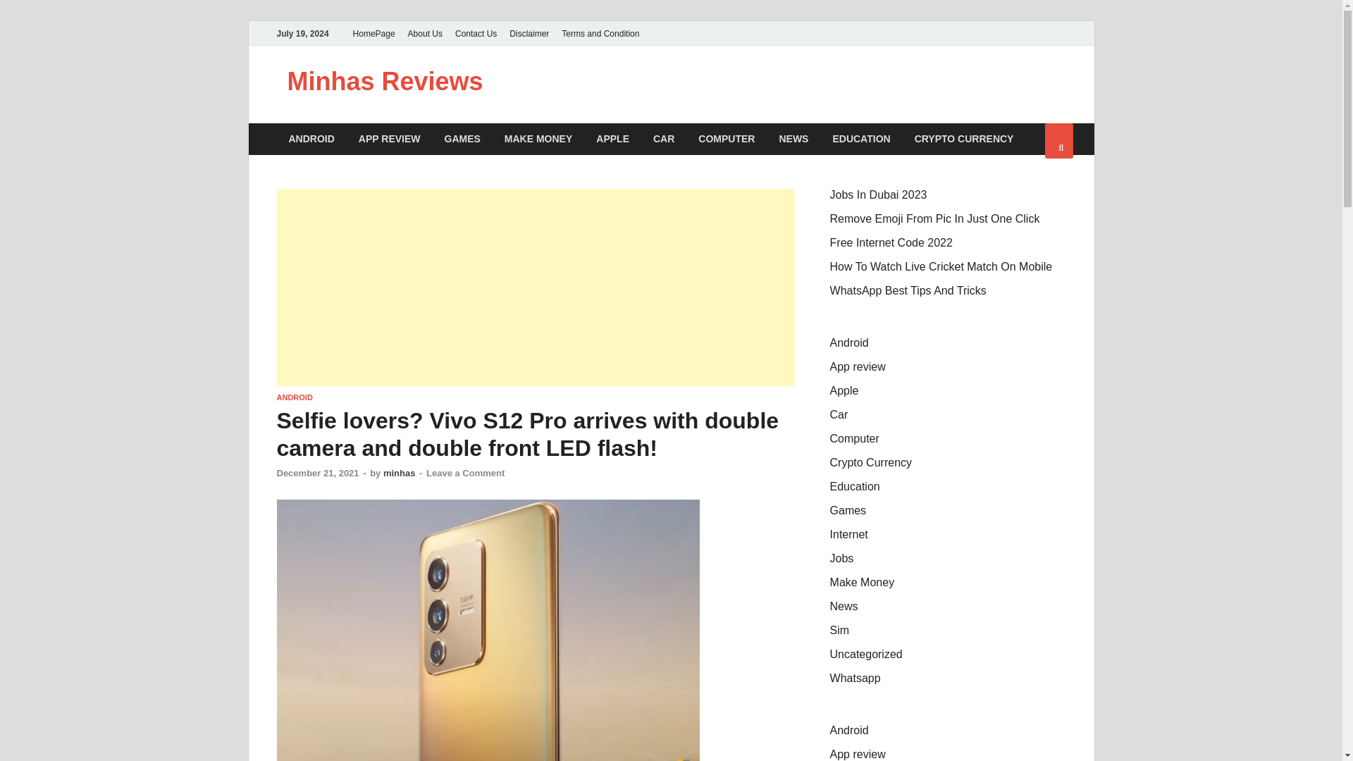  Describe the element at coordinates (793, 139) in the screenshot. I see `NEWS` at that location.